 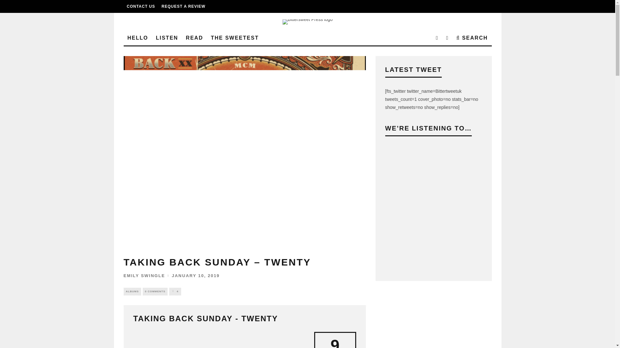 I want to click on THE SWEETEST, so click(x=234, y=38).